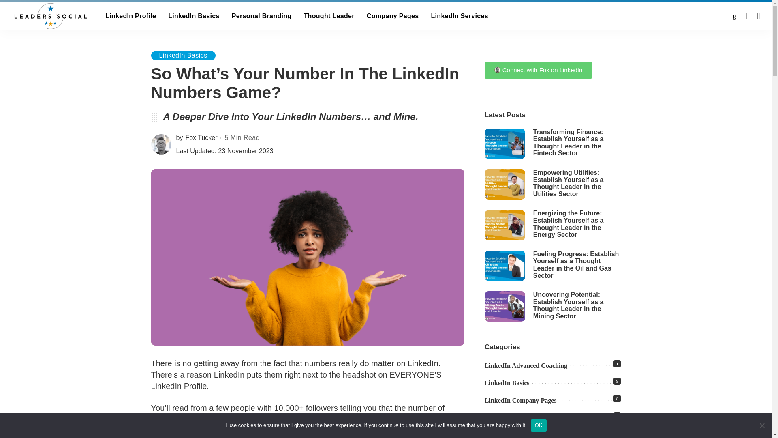  Describe the element at coordinates (194, 16) in the screenshot. I see `LinkedIn Basics Training` at that location.